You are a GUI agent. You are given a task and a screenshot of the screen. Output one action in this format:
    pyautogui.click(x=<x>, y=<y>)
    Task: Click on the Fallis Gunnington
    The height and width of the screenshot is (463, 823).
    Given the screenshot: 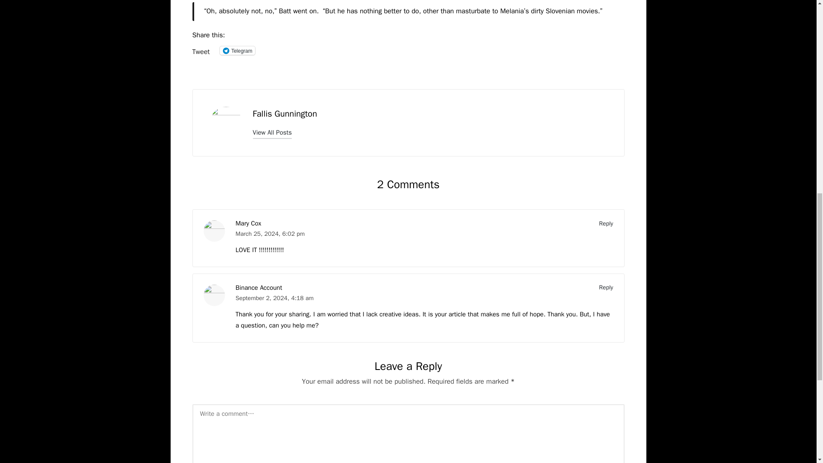 What is the action you would take?
    pyautogui.click(x=285, y=113)
    